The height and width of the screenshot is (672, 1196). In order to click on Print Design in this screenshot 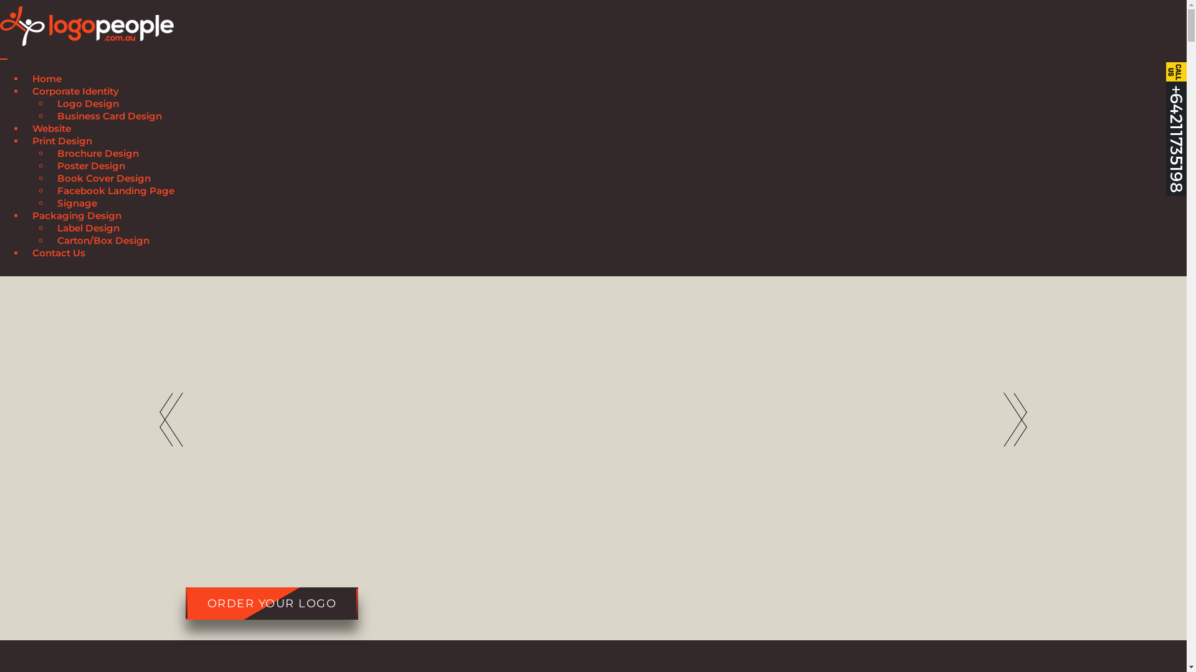, I will do `click(62, 143)`.